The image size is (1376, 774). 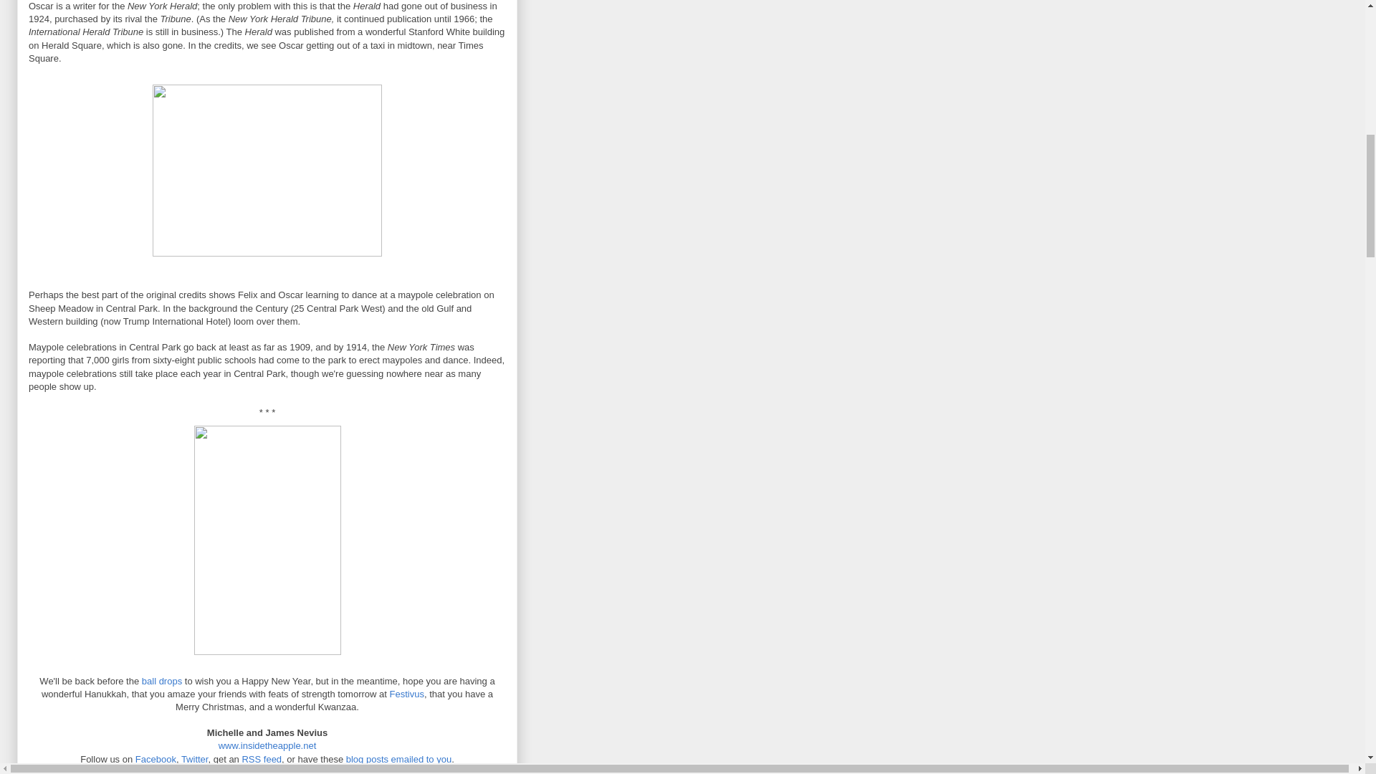 I want to click on RSS feed, so click(x=262, y=759).